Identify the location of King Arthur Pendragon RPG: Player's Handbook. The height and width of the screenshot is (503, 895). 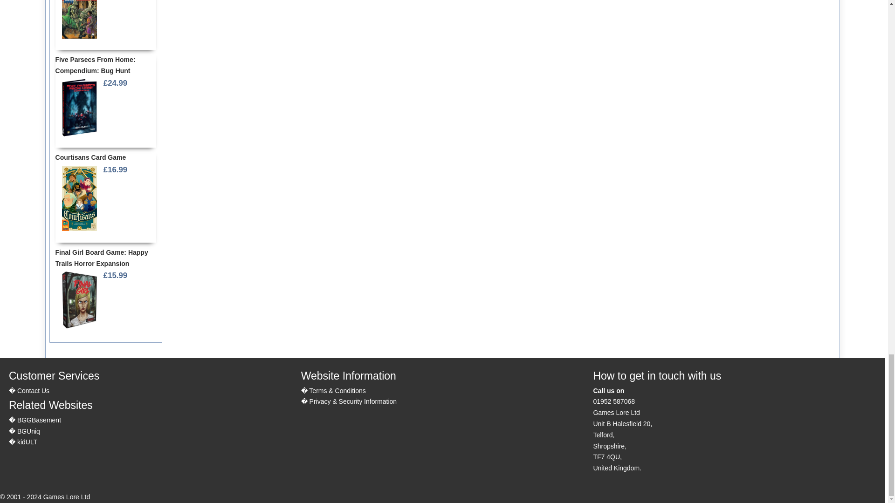
(79, 20).